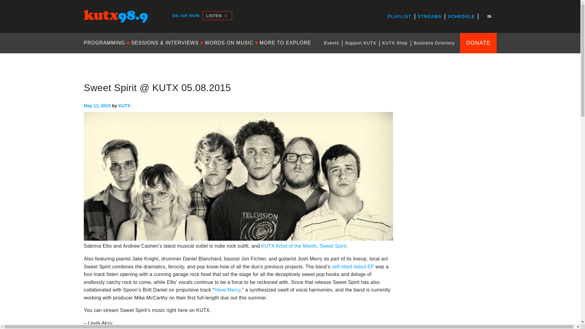  Describe the element at coordinates (90, 28) in the screenshot. I see `KUTX` at that location.